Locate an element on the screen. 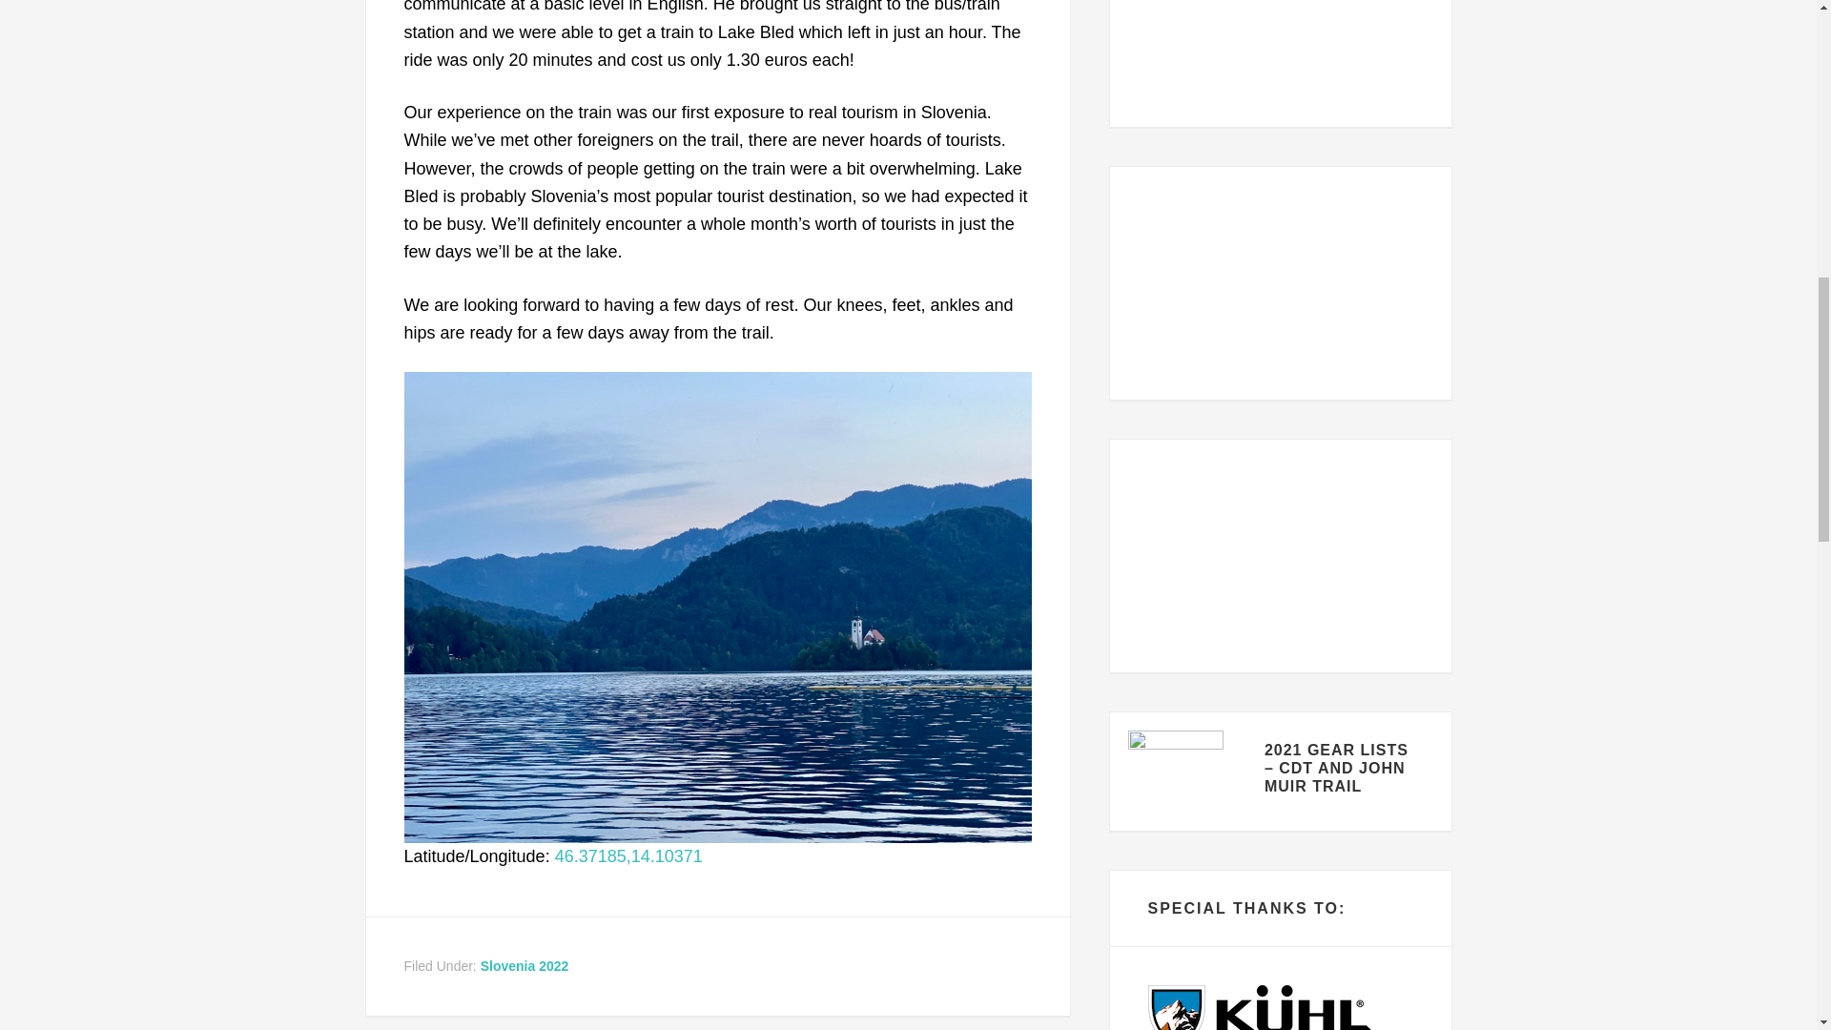 This screenshot has width=1831, height=1030. 46.37185,14.10371 is located at coordinates (628, 856).